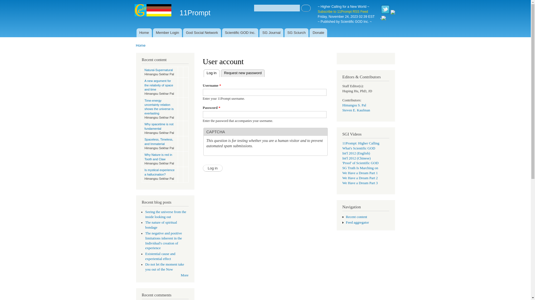  What do you see at coordinates (195, 13) in the screenshot?
I see `11Prompt` at bounding box center [195, 13].